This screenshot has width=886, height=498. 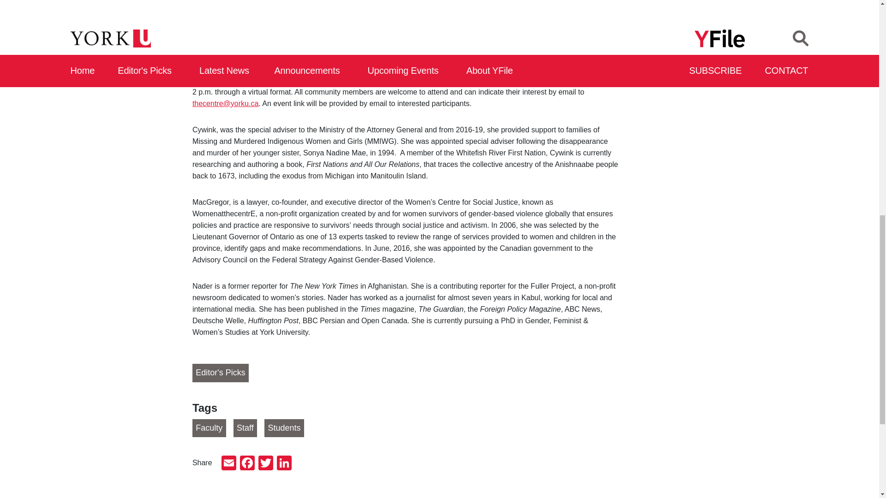 What do you see at coordinates (221, 373) in the screenshot?
I see `Editor's Picks` at bounding box center [221, 373].